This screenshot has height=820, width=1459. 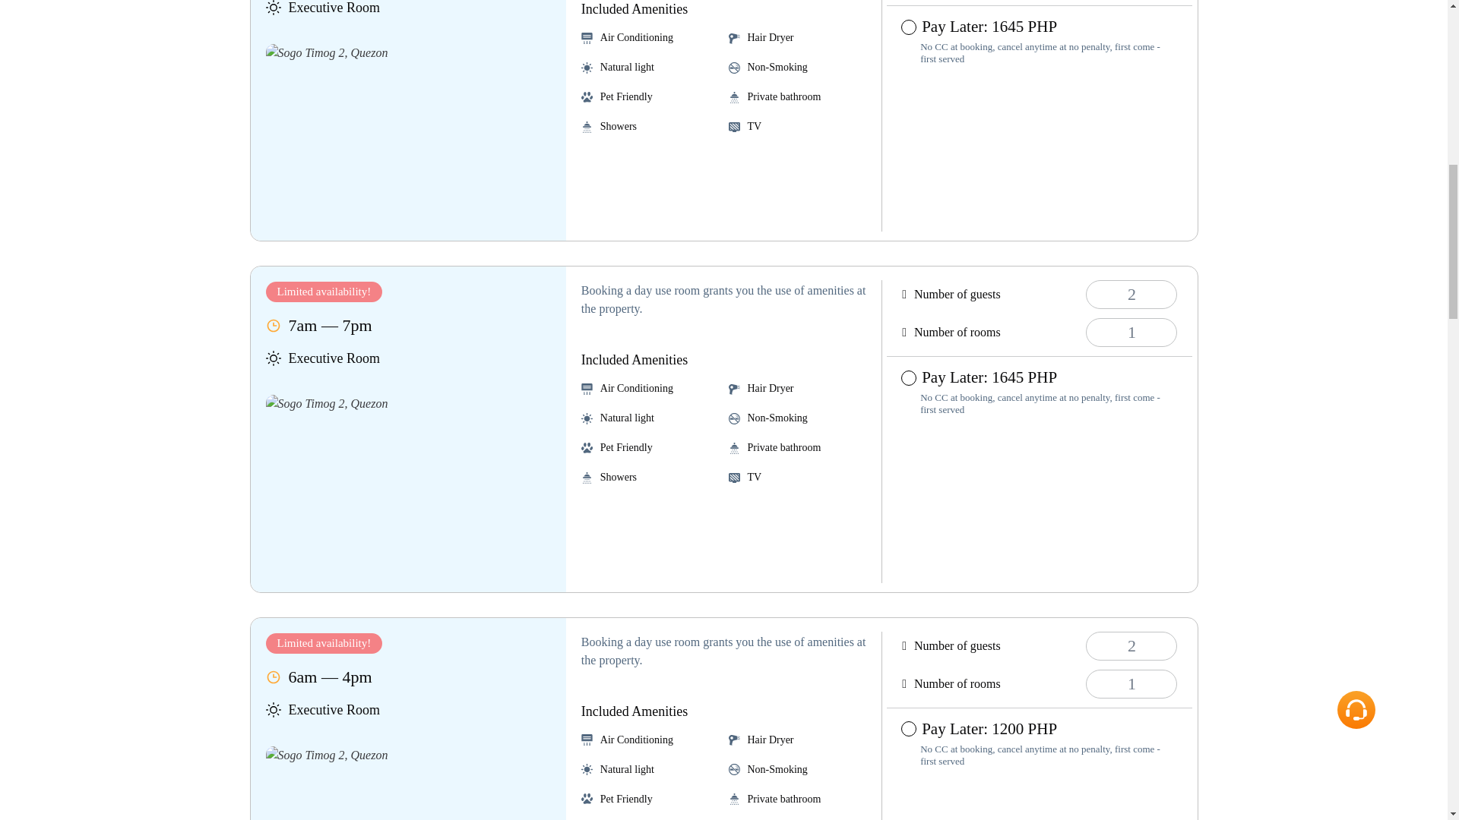 What do you see at coordinates (734, 126) in the screenshot?
I see `TV` at bounding box center [734, 126].